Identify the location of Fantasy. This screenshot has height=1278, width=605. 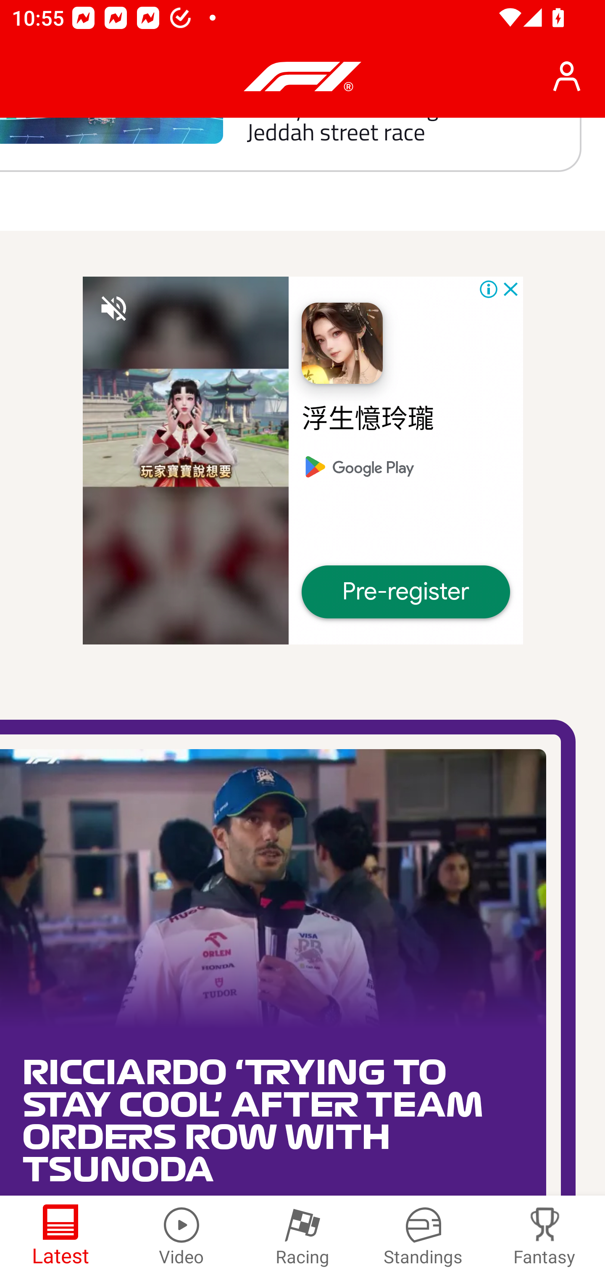
(544, 1237).